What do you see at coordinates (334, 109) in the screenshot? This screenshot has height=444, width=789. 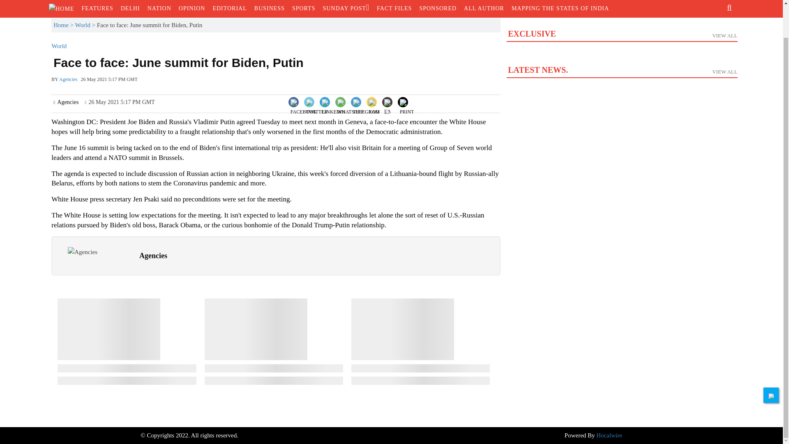 I see `linkedin` at bounding box center [334, 109].